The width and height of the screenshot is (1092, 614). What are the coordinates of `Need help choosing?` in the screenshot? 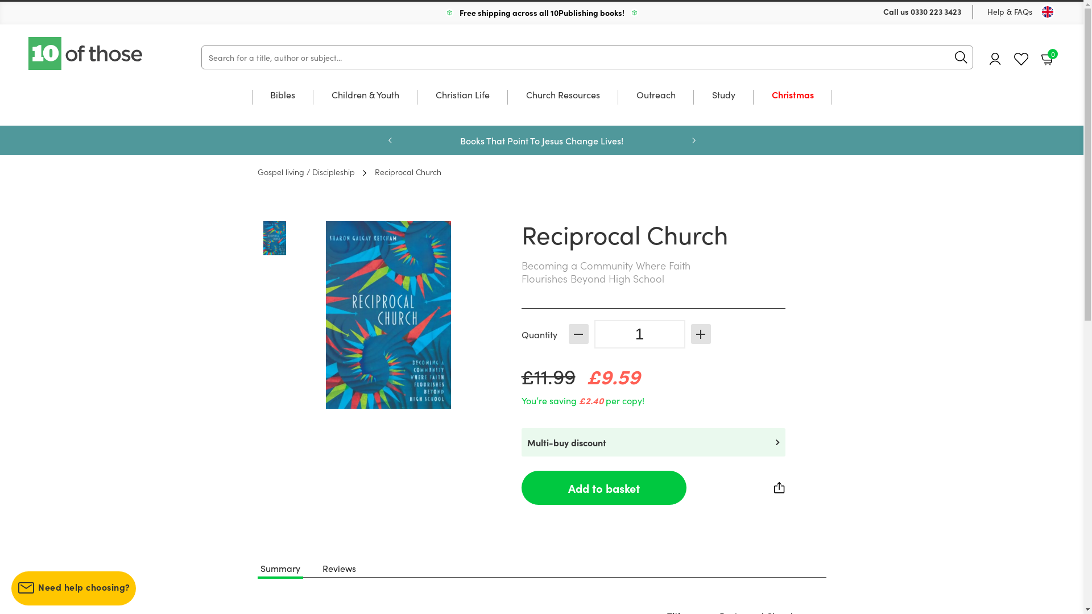 It's located at (74, 588).